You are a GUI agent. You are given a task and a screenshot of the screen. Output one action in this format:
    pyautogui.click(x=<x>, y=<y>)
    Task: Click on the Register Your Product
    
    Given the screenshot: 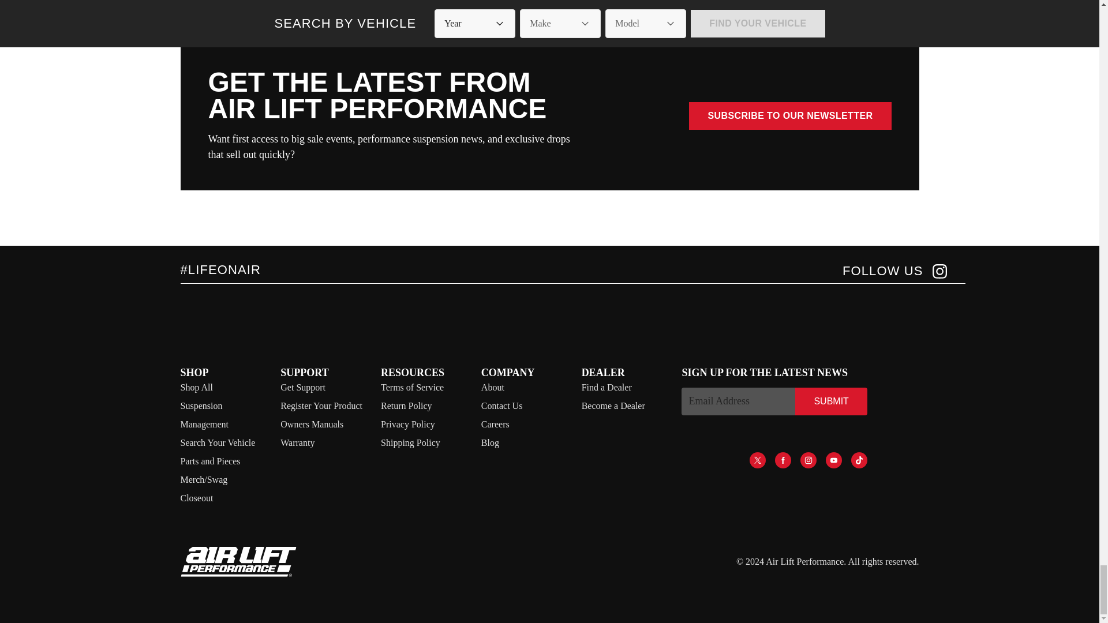 What is the action you would take?
    pyautogui.click(x=321, y=406)
    